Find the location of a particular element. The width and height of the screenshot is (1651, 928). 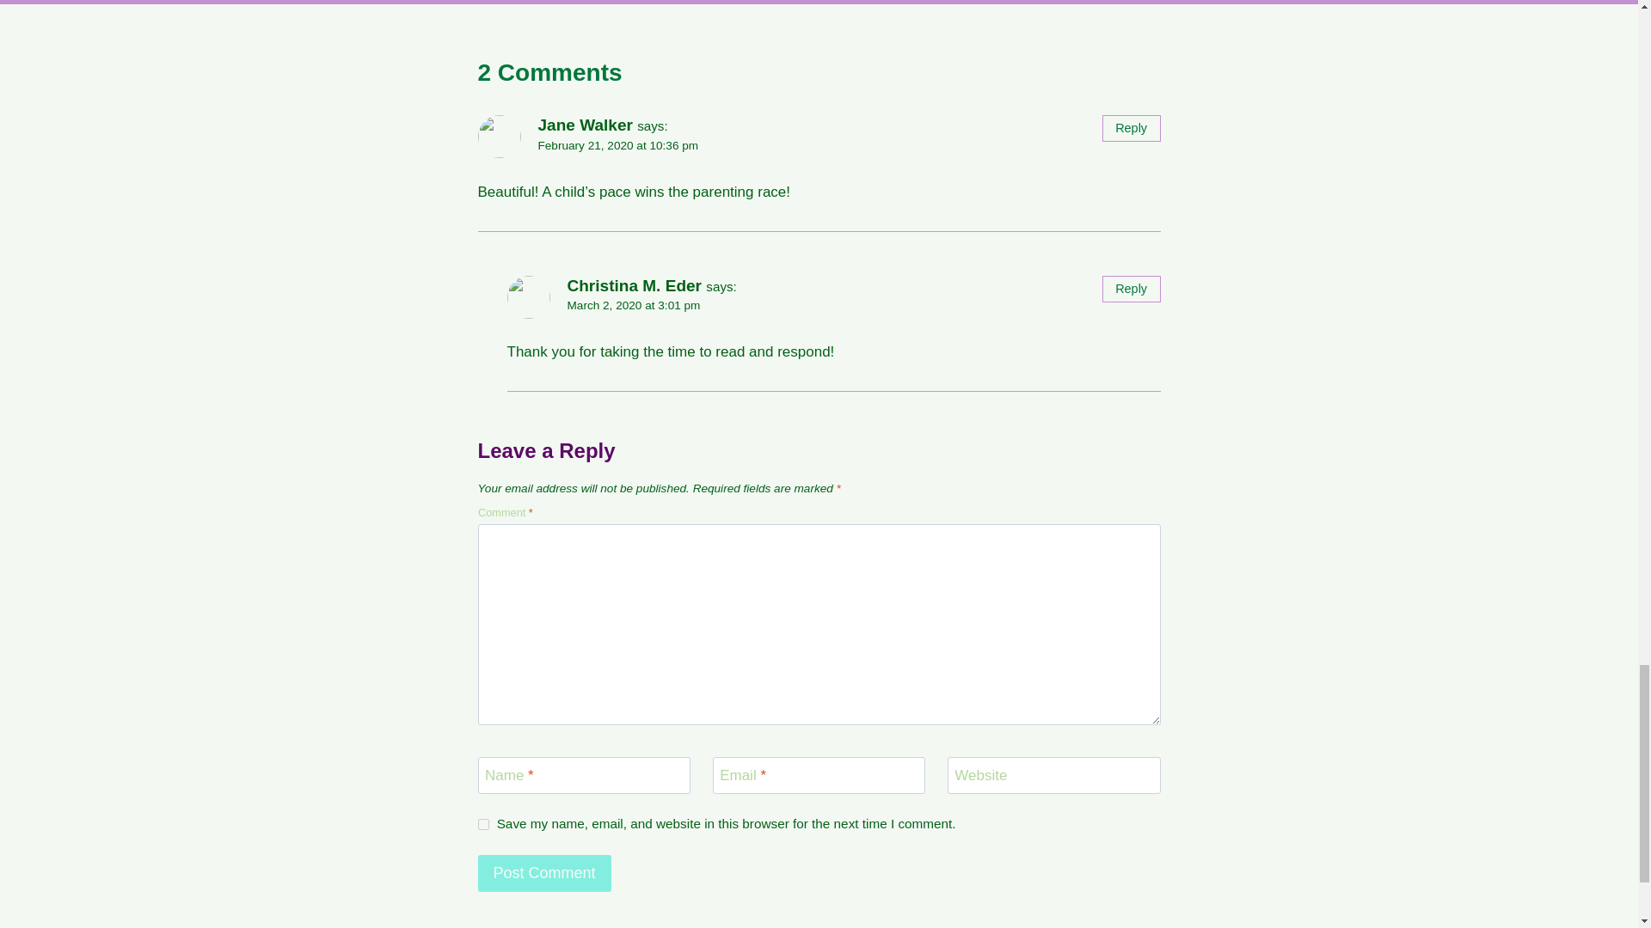

Post Comment is located at coordinates (544, 873).